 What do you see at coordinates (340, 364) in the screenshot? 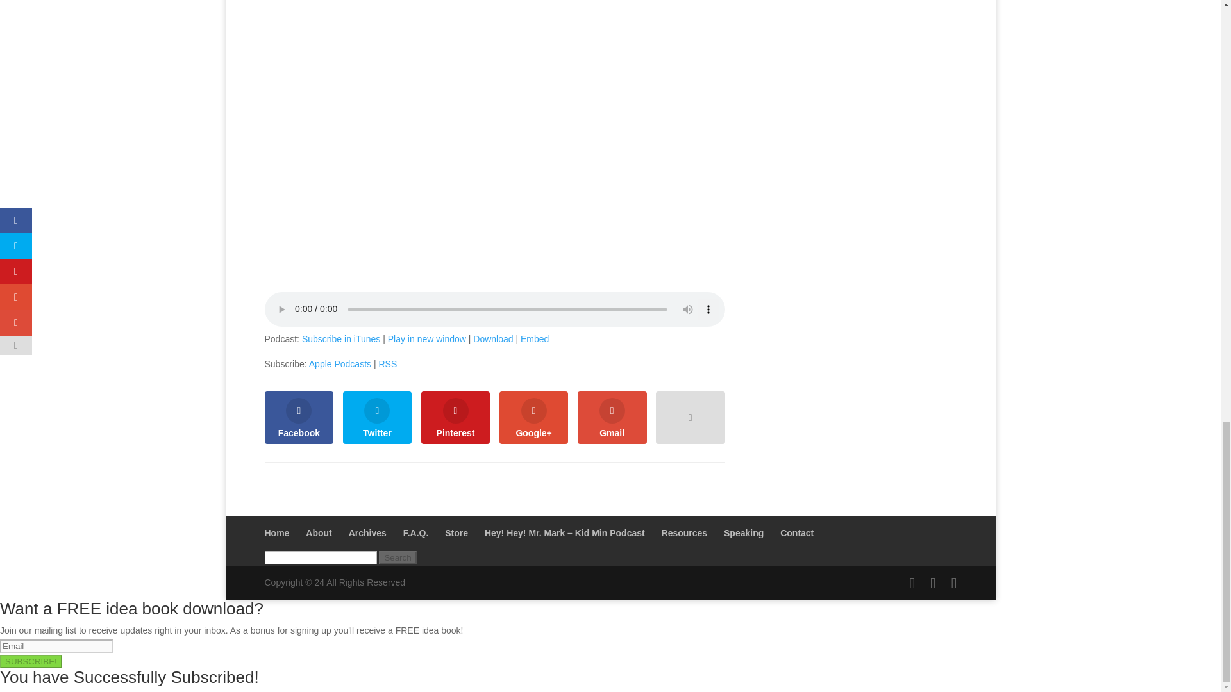
I see `Apple Podcasts` at bounding box center [340, 364].